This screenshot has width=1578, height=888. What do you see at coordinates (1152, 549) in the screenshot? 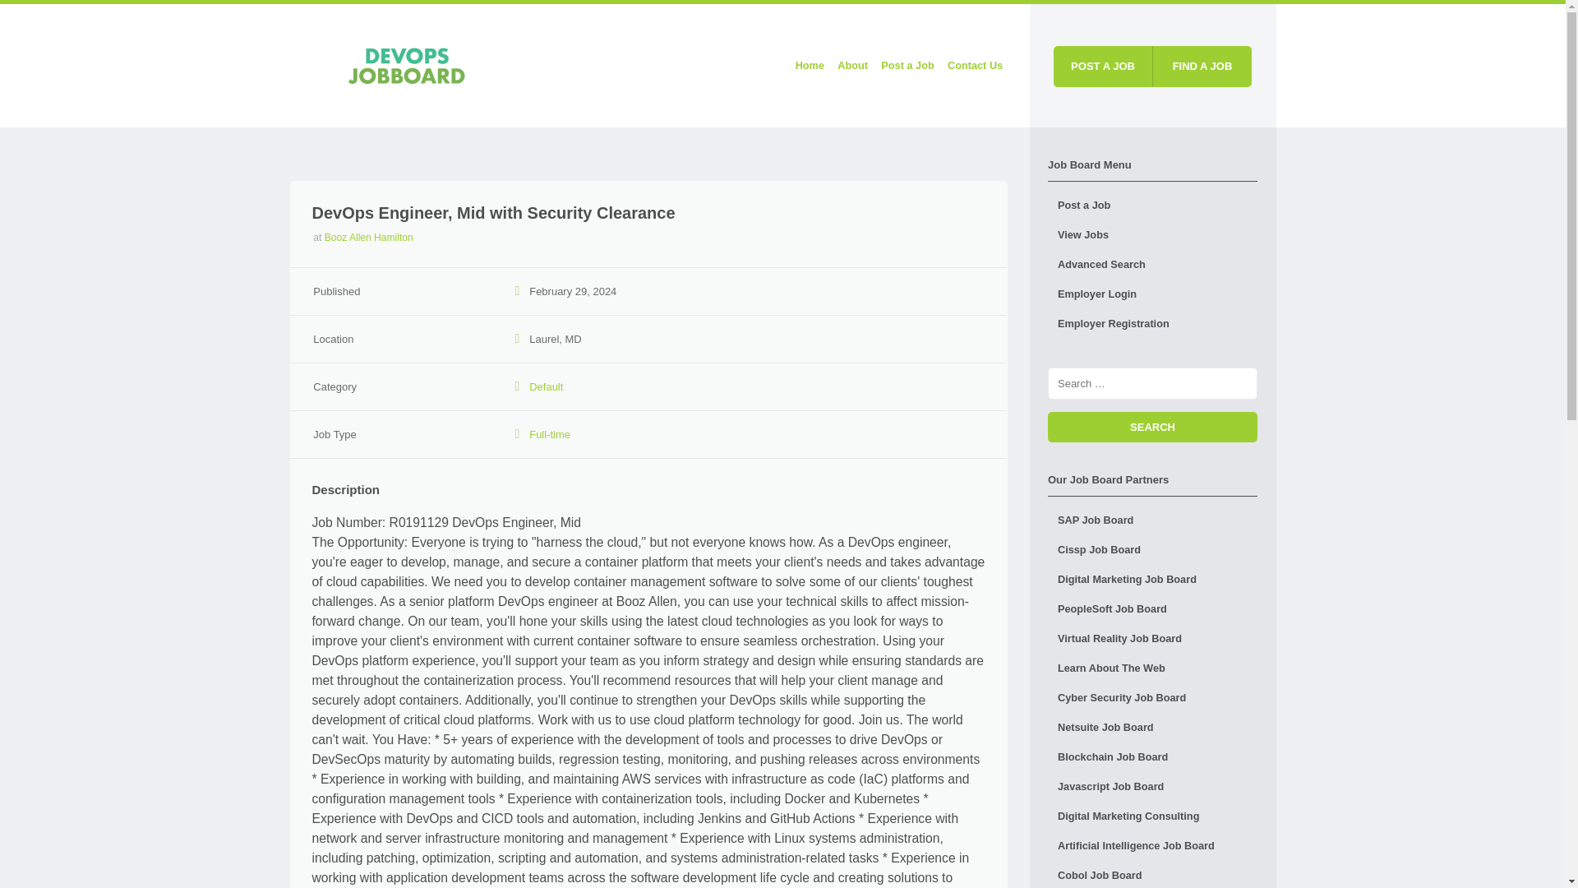
I see `Cissp Job Board` at bounding box center [1152, 549].